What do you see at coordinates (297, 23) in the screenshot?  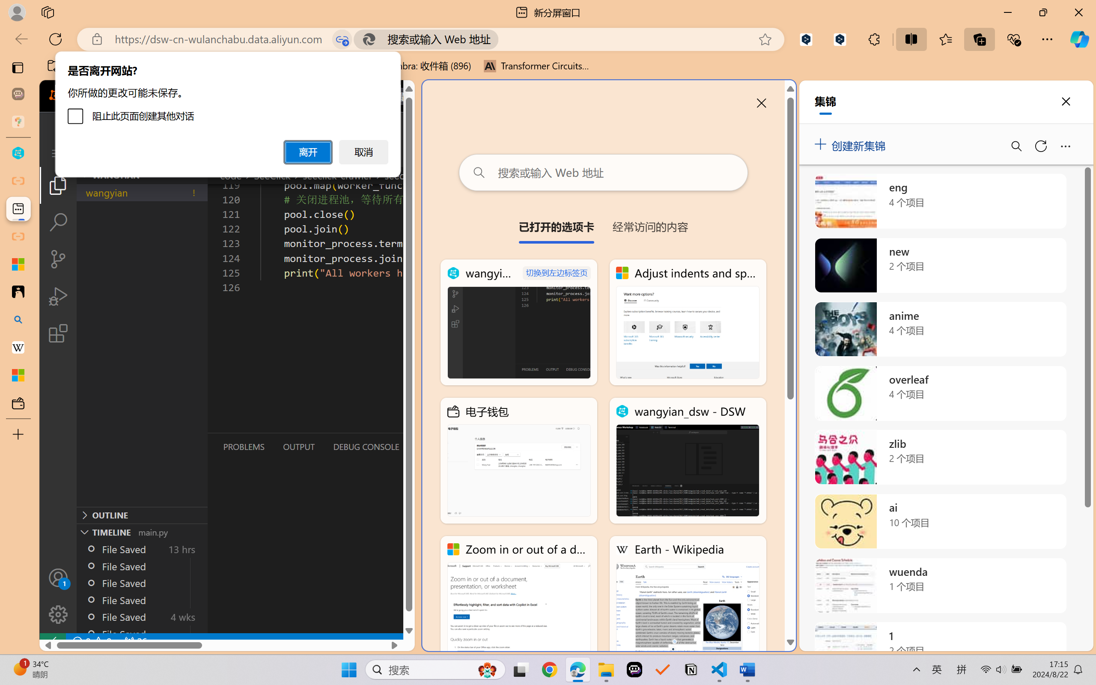 I see `View` at bounding box center [297, 23].